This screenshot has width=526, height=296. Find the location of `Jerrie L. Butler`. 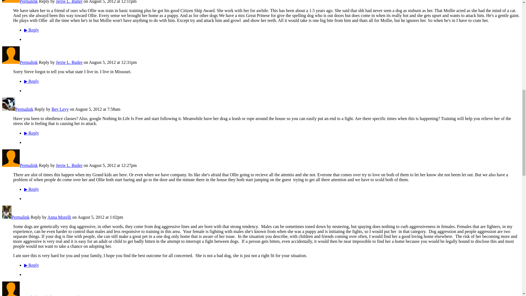

Jerrie L. Butler is located at coordinates (11, 2).